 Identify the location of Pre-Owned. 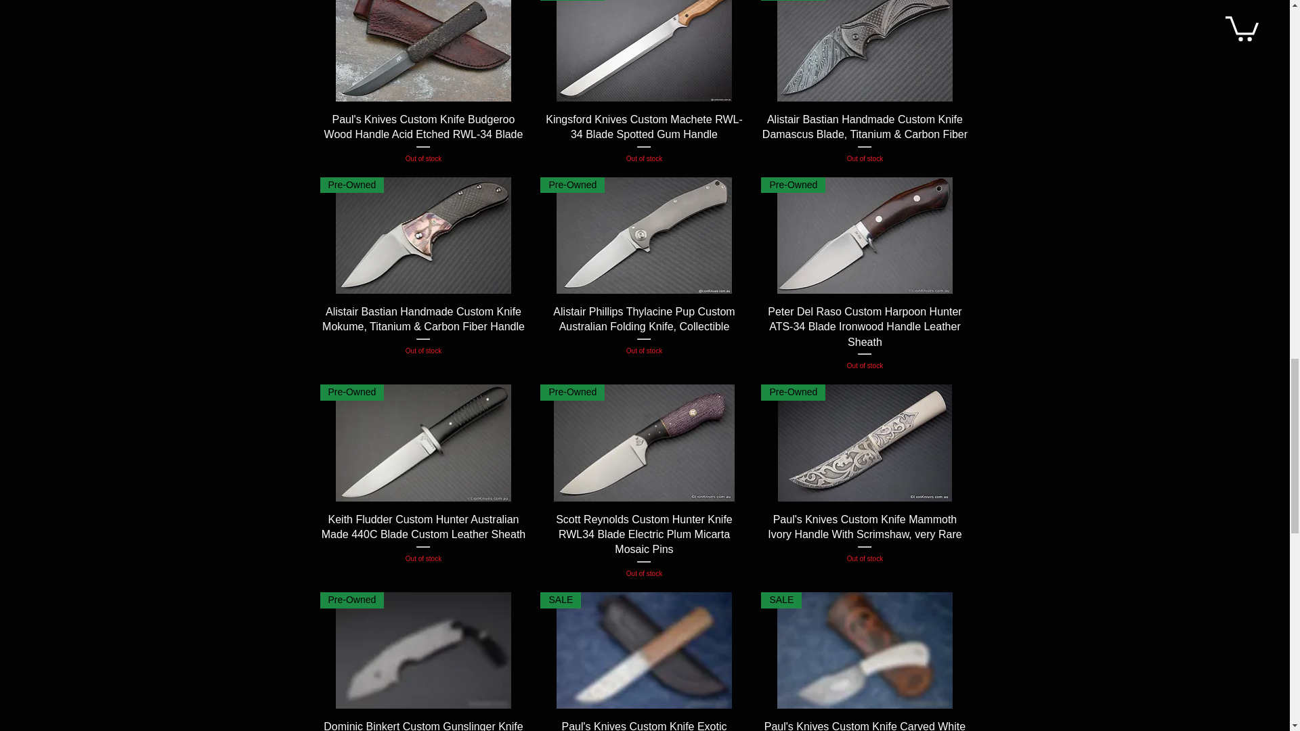
(864, 51).